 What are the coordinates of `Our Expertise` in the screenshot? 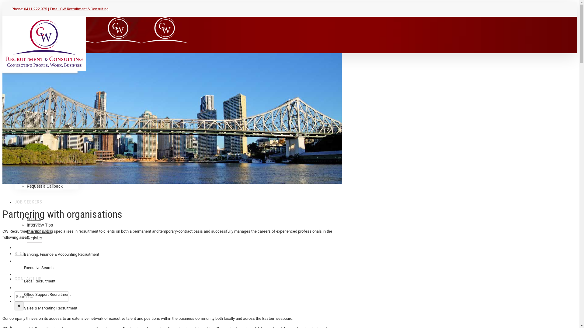 It's located at (40, 167).